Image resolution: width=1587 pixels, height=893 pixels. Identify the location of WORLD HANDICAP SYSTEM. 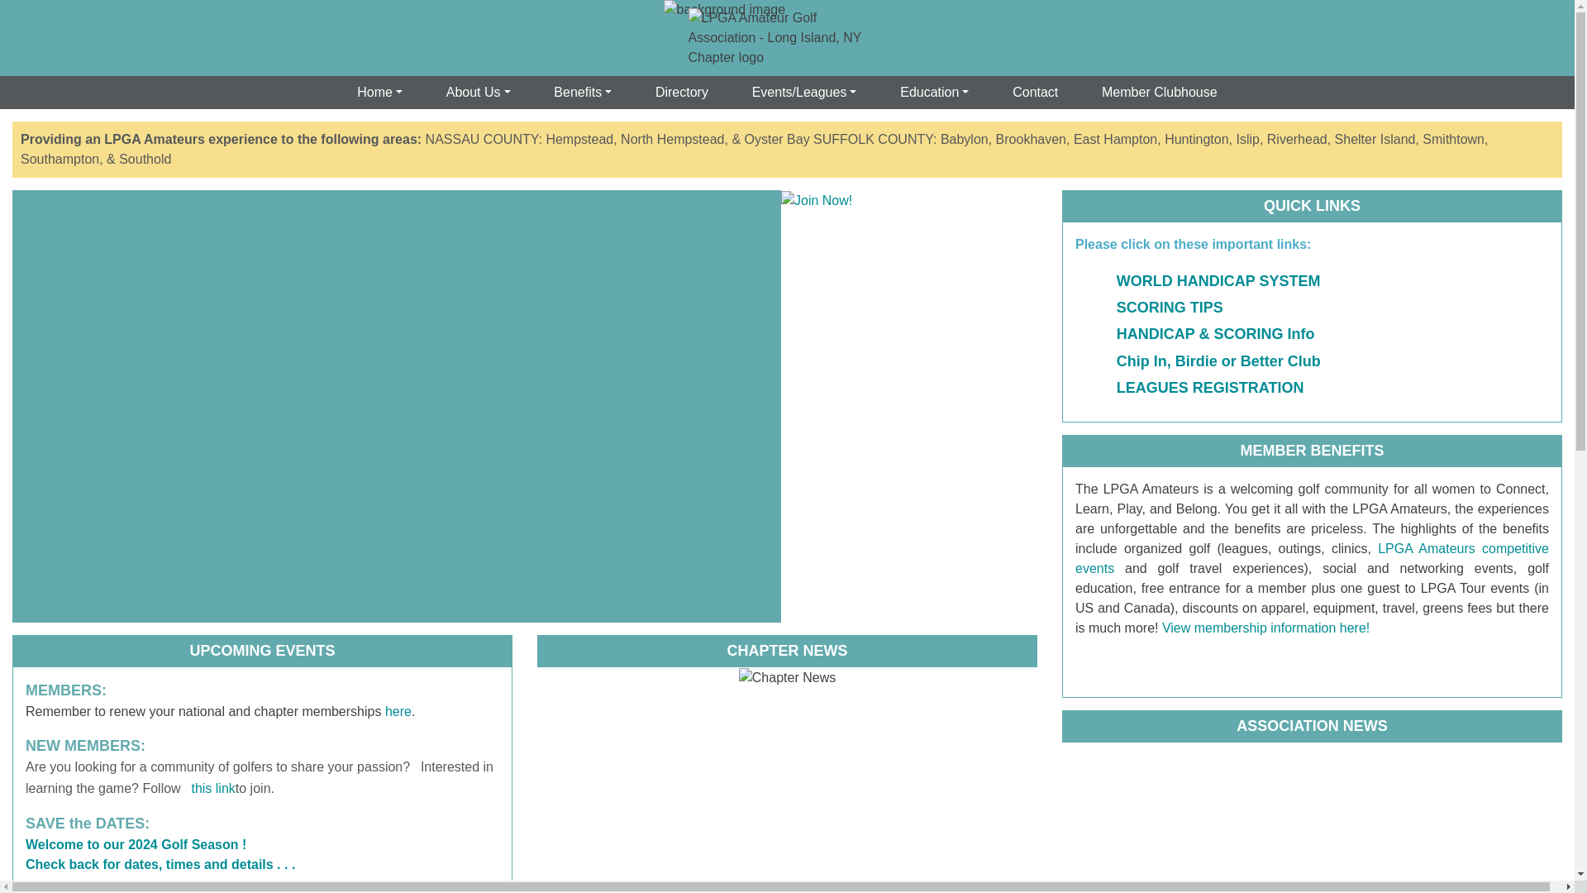
(1218, 281).